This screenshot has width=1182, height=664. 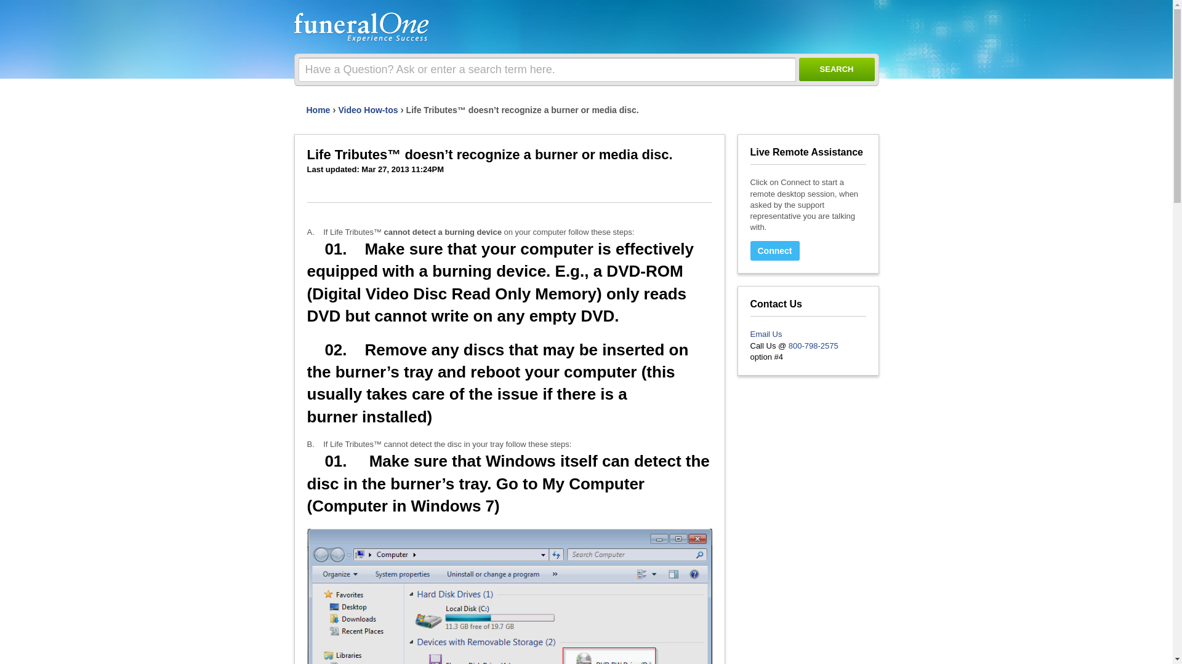 I want to click on 800-798-2575, so click(x=813, y=346).